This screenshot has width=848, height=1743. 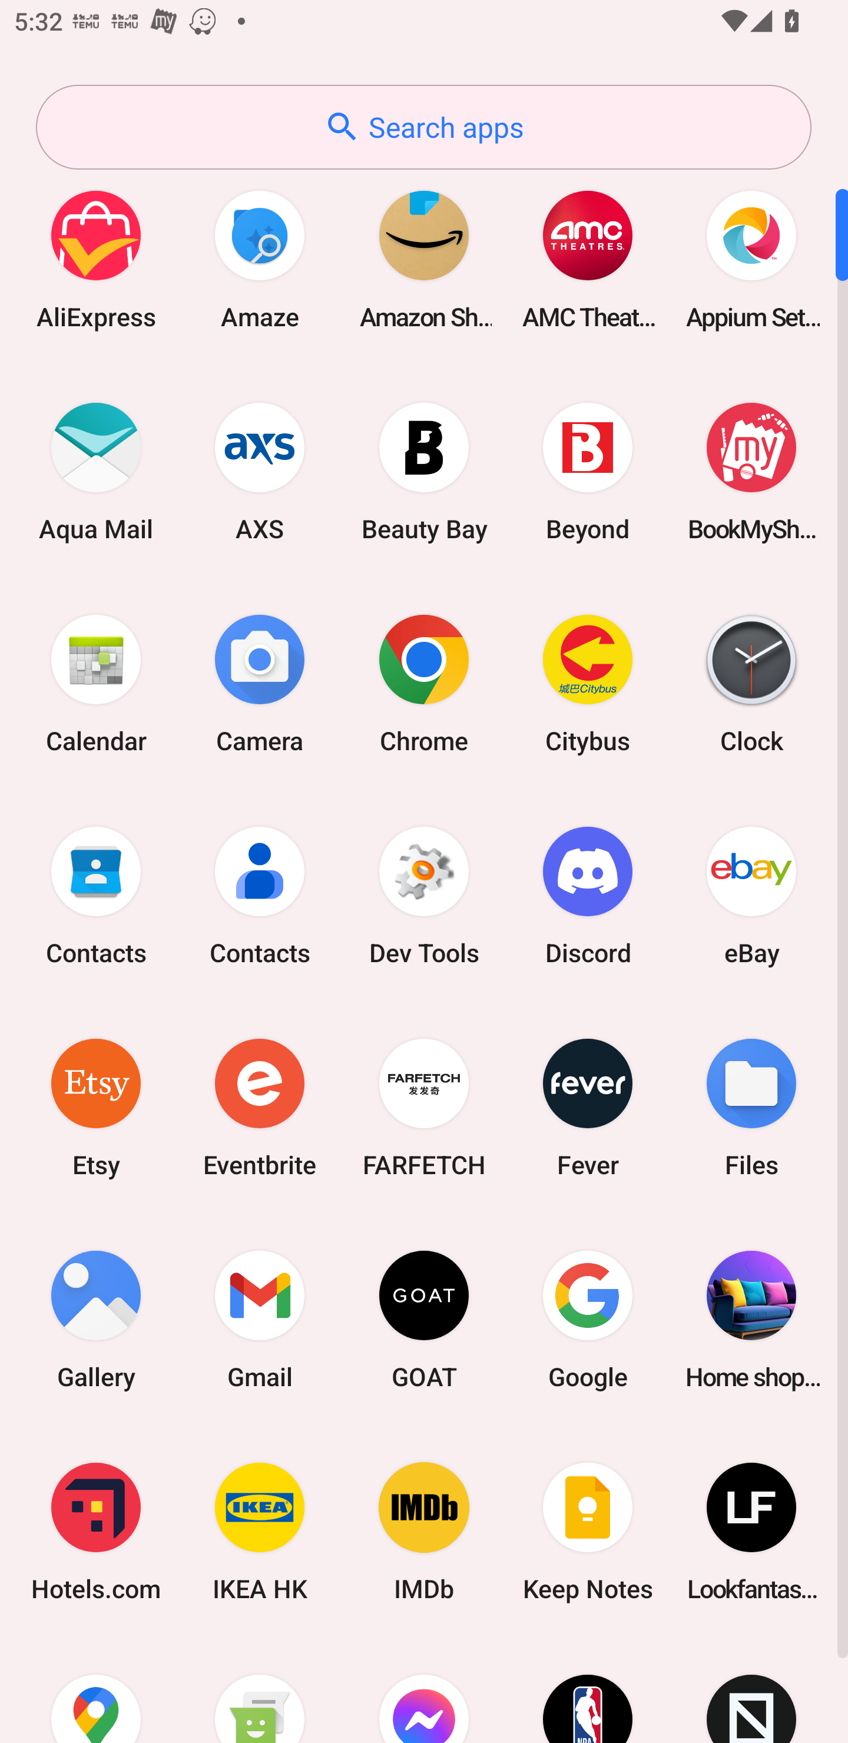 What do you see at coordinates (424, 471) in the screenshot?
I see `Beauty Bay` at bounding box center [424, 471].